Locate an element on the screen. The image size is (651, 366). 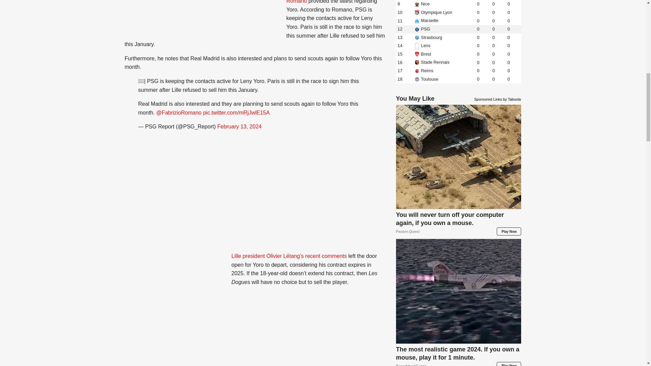
Fabrizio Romano is located at coordinates (328, 2).